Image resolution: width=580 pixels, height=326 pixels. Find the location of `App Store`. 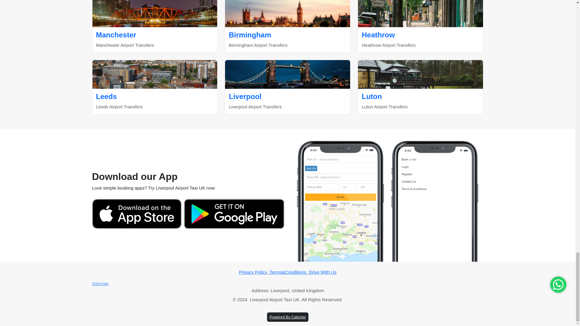

App Store is located at coordinates (288, 317).